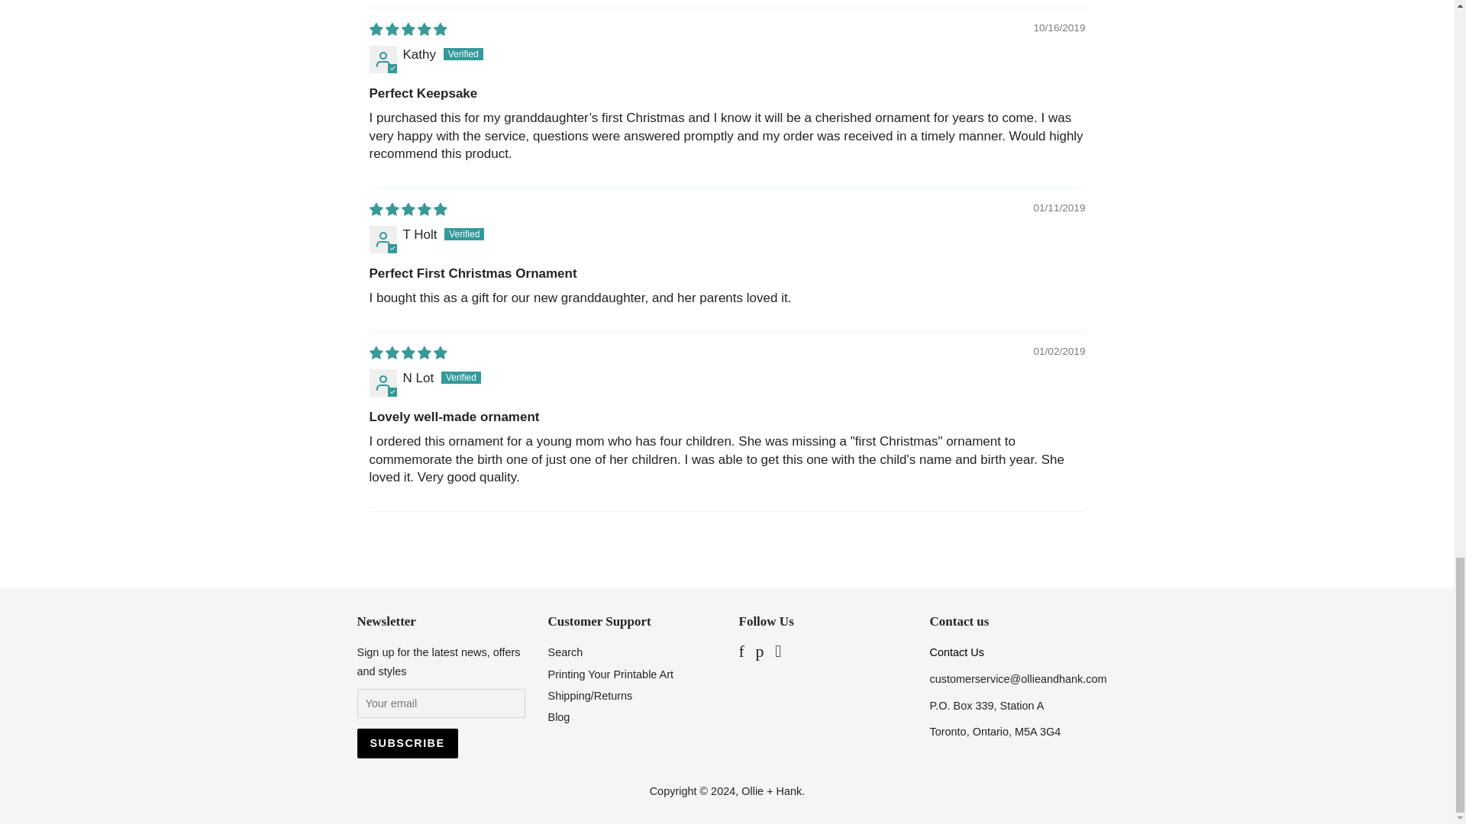 This screenshot has height=824, width=1466. I want to click on Subscribe, so click(408, 743).